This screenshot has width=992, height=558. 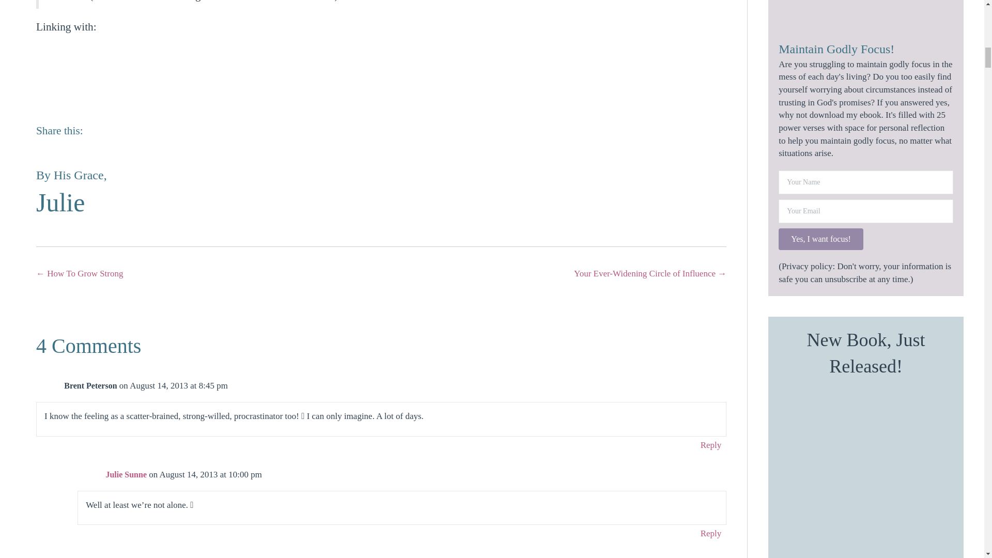 I want to click on Reply, so click(x=711, y=444).